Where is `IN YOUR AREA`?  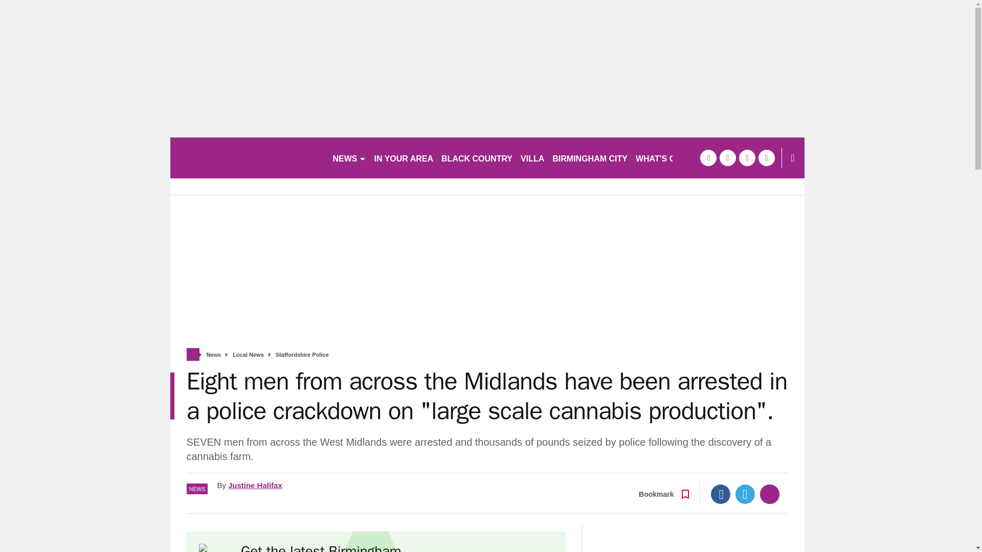
IN YOUR AREA is located at coordinates (404, 157).